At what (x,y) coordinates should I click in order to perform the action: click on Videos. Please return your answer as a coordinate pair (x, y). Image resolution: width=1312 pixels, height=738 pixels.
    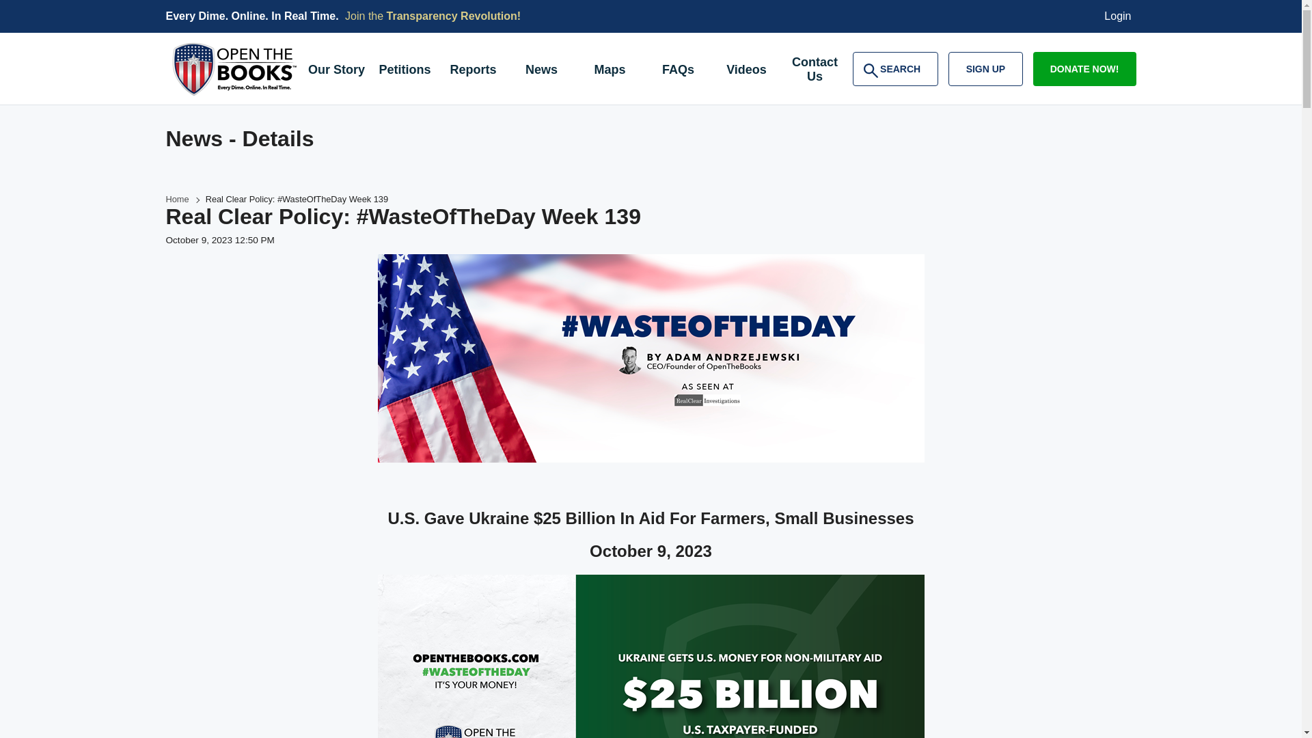
    Looking at the image, I should click on (746, 71).